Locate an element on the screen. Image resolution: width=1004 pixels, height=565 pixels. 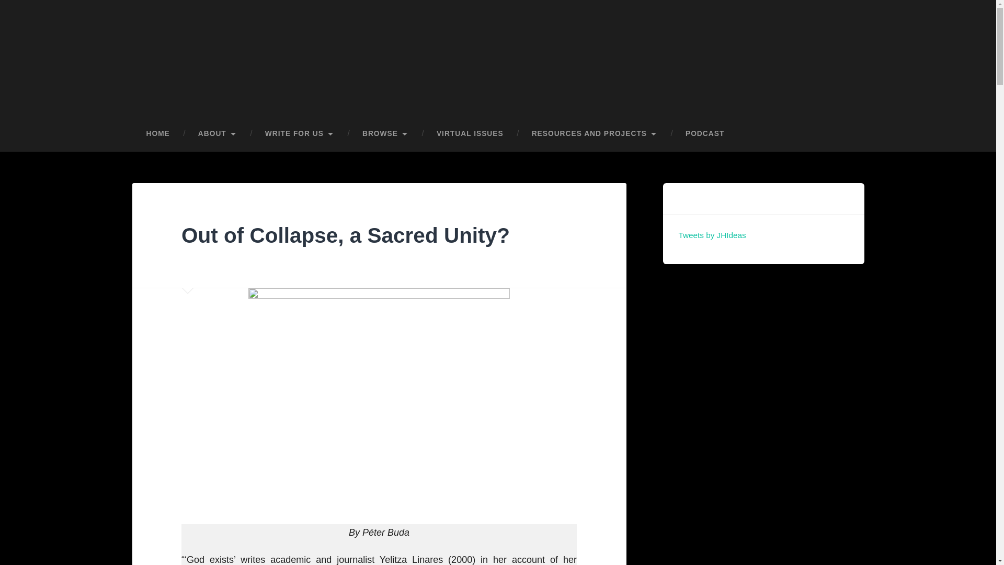
ABOUT is located at coordinates (218, 134).